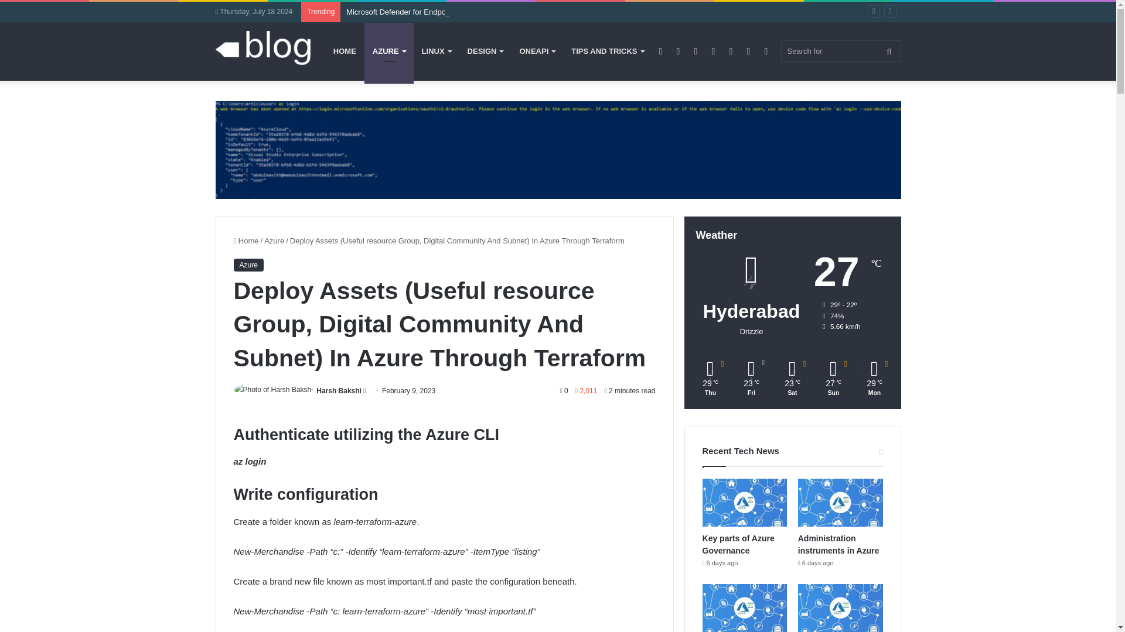 The image size is (1125, 632). I want to click on Blog, so click(264, 49).